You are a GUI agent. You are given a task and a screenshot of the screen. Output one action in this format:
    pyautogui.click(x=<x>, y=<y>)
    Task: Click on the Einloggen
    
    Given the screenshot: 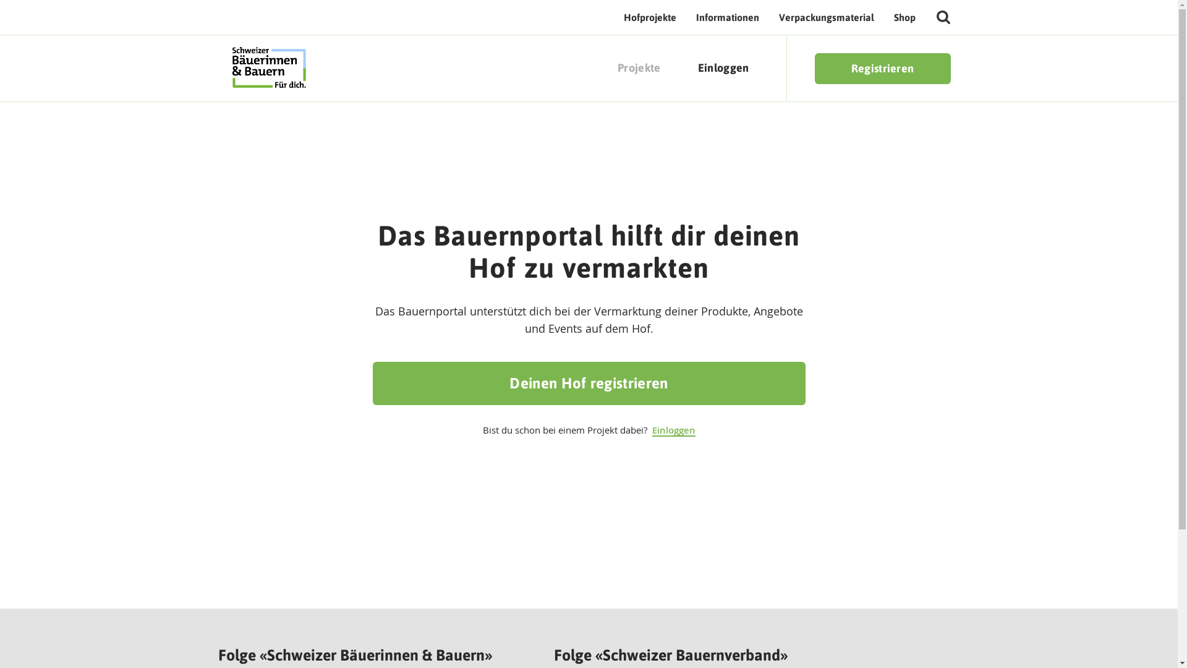 What is the action you would take?
    pyautogui.click(x=673, y=430)
    